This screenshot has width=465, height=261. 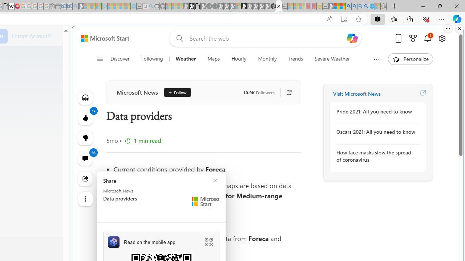 I want to click on Trends, so click(x=296, y=59).